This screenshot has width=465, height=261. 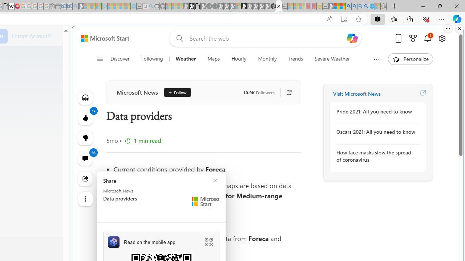 I want to click on Trends, so click(x=296, y=59).